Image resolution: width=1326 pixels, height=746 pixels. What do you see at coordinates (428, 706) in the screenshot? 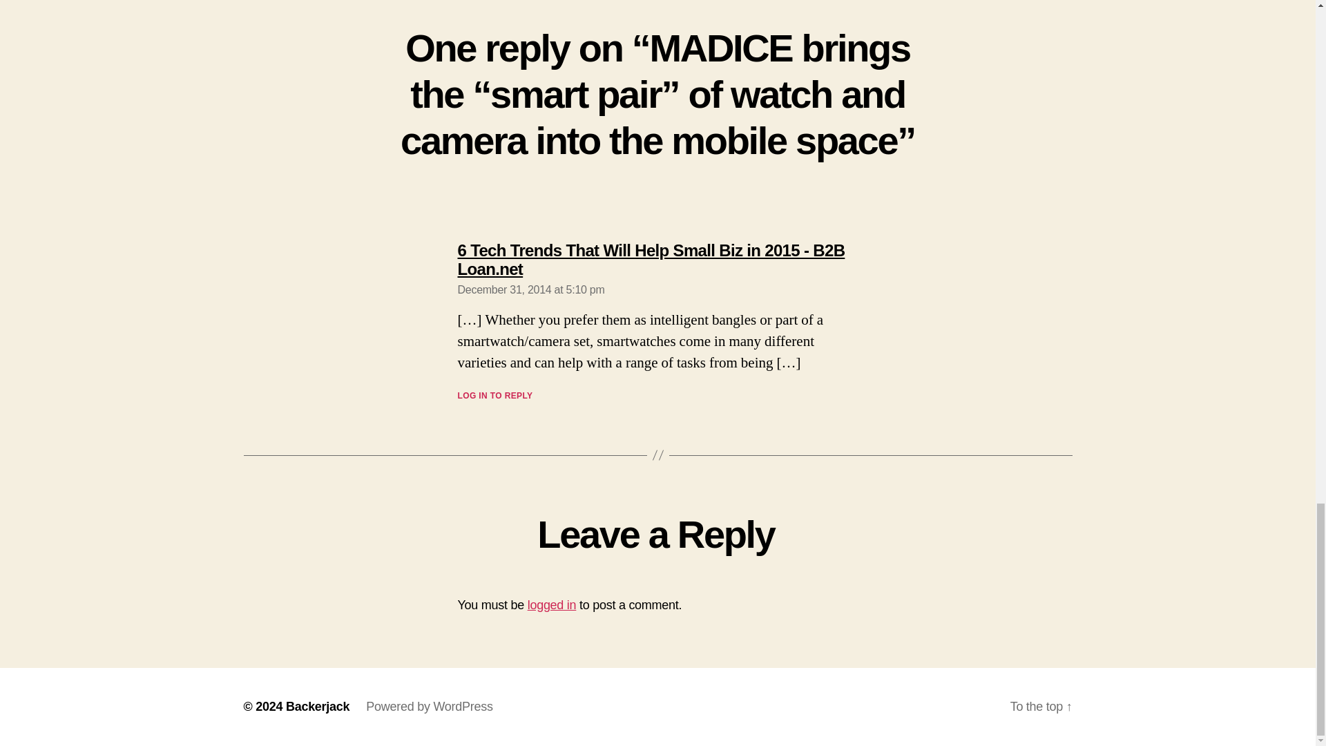
I see `Powered by WordPress` at bounding box center [428, 706].